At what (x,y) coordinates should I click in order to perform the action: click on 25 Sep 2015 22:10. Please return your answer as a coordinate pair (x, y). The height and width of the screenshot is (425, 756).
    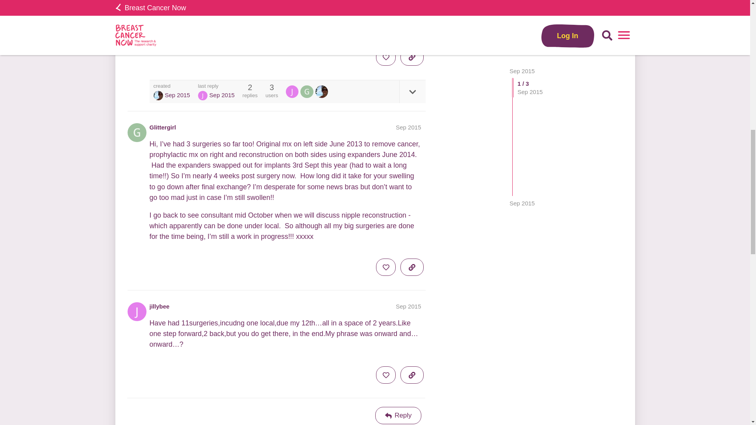
    Looking at the image, I should click on (522, 34).